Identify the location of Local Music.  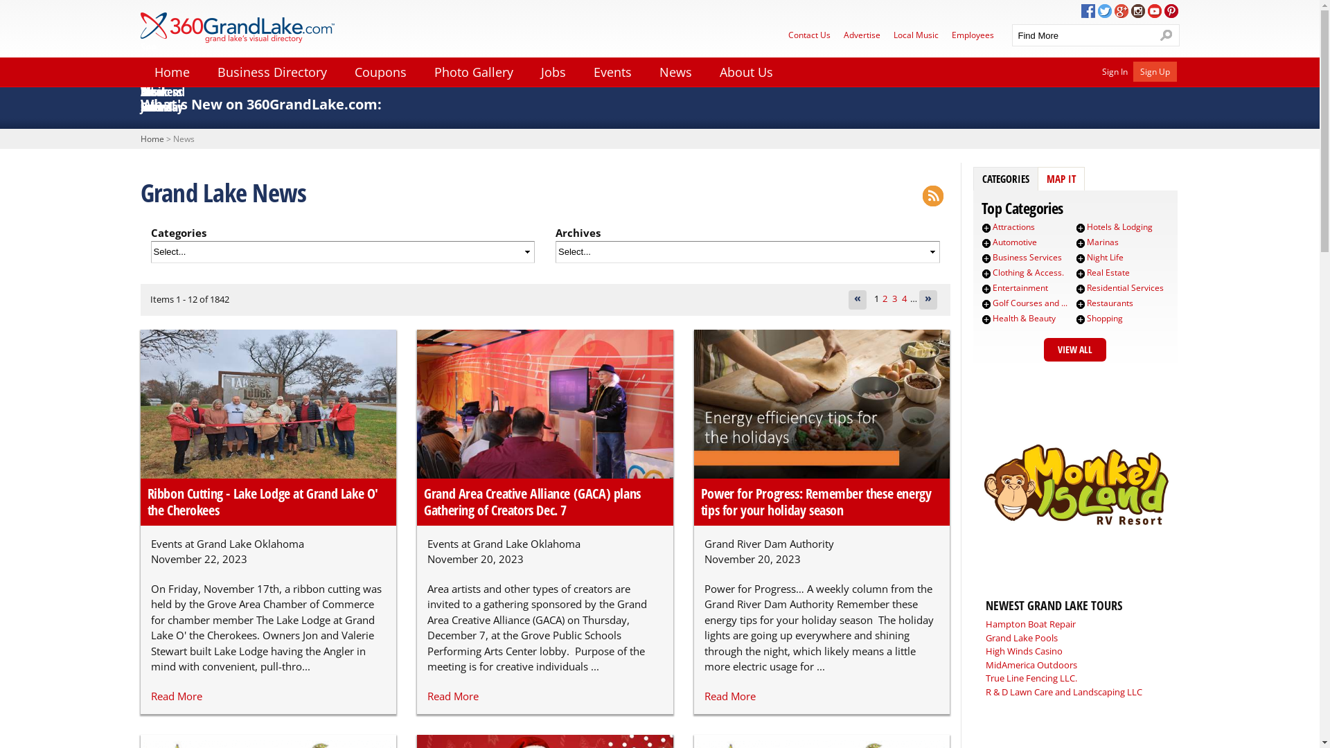
(916, 35).